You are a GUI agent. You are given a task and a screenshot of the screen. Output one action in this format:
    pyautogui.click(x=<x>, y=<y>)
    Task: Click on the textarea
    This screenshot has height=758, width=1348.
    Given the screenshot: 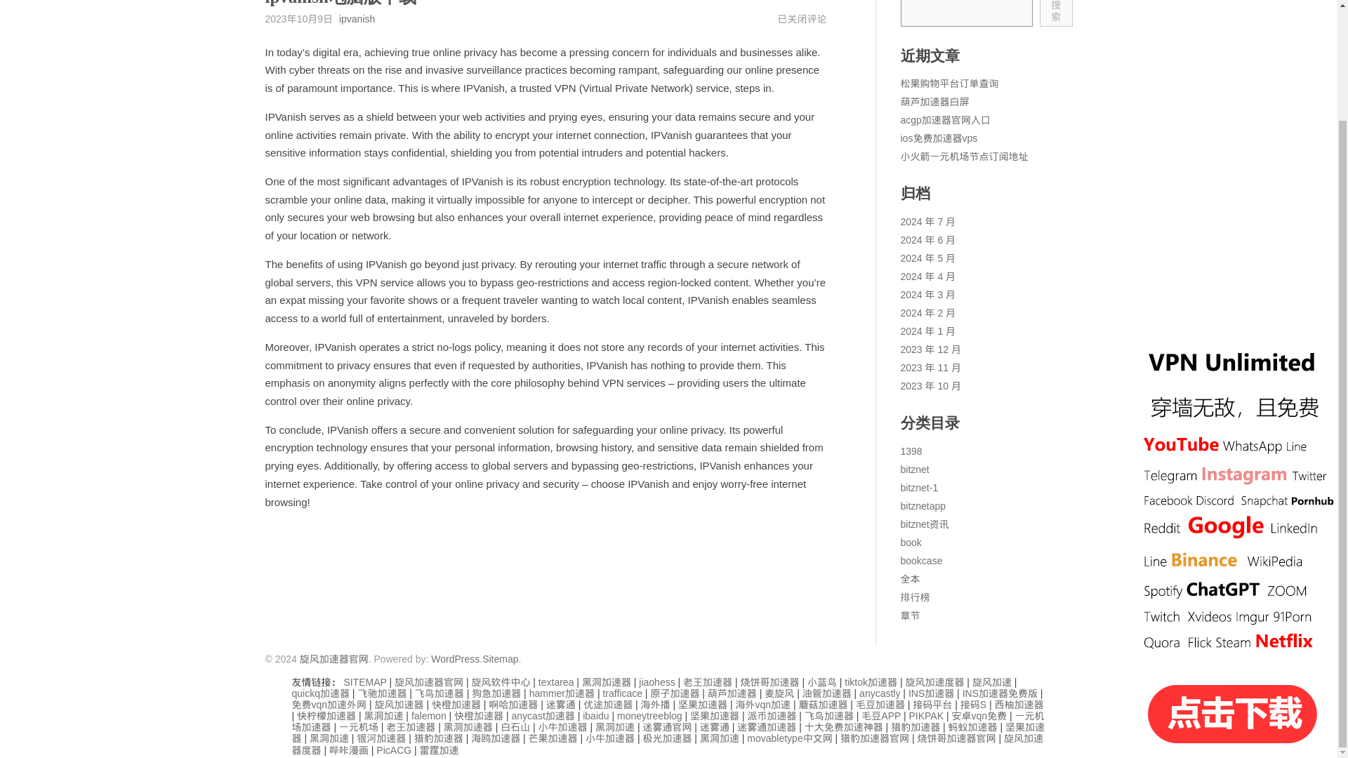 What is the action you would take?
    pyautogui.click(x=556, y=682)
    